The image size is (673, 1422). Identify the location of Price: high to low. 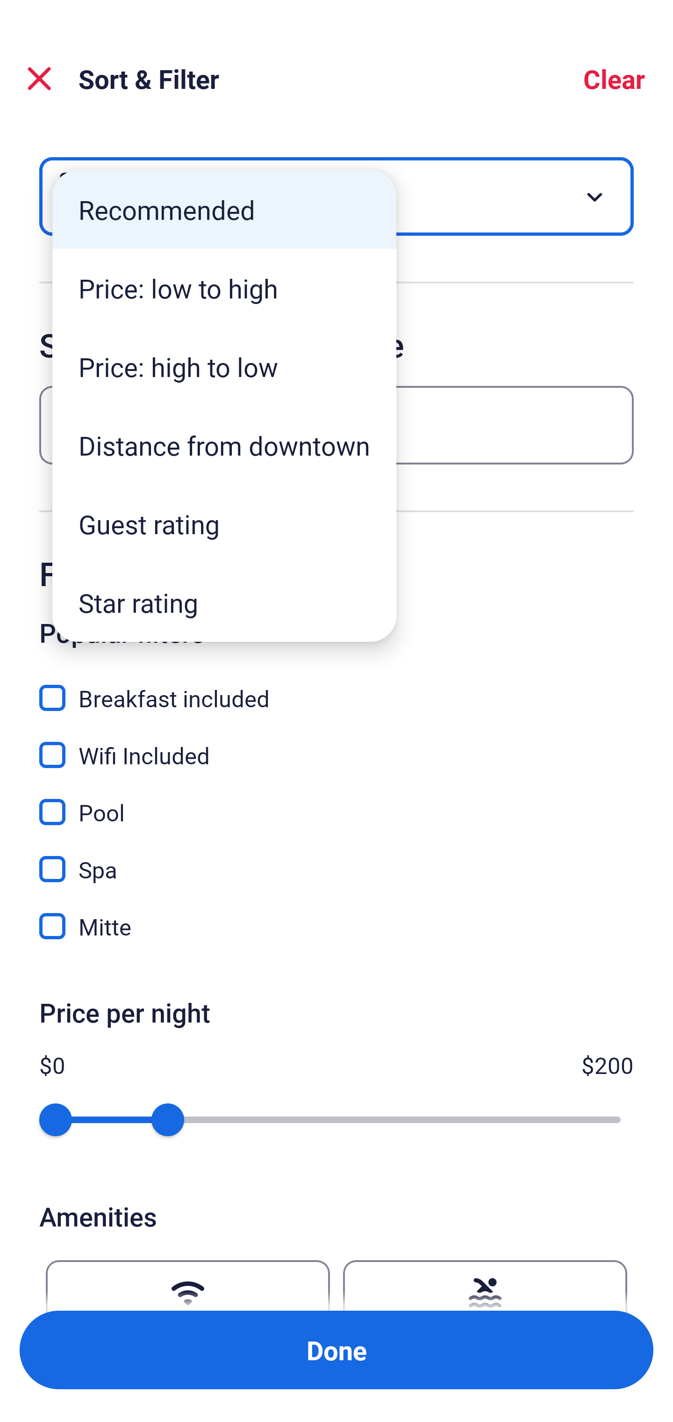
(224, 367).